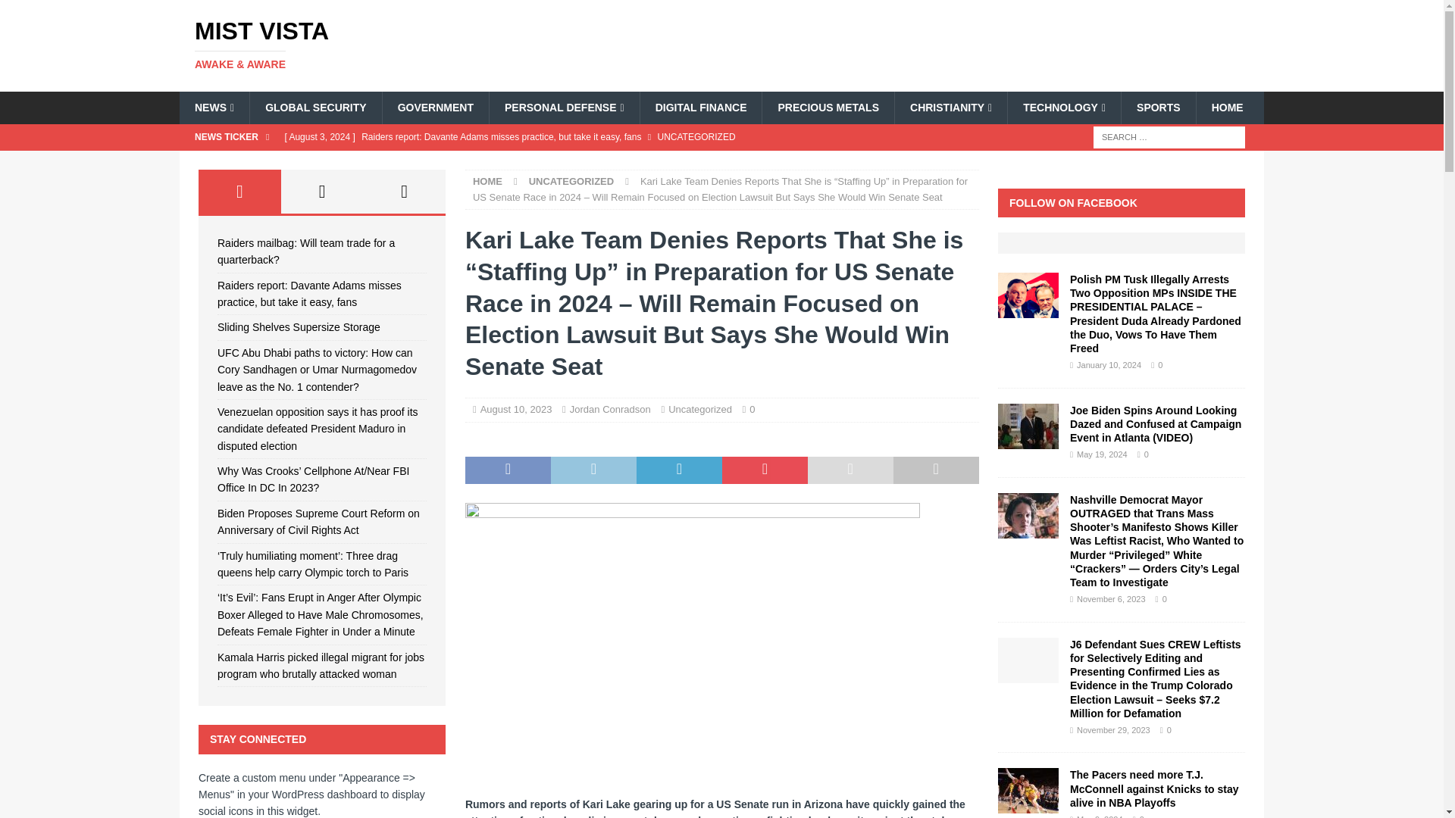 This screenshot has height=818, width=1455. What do you see at coordinates (315, 108) in the screenshot?
I see `GLOBAL SECURITY` at bounding box center [315, 108].